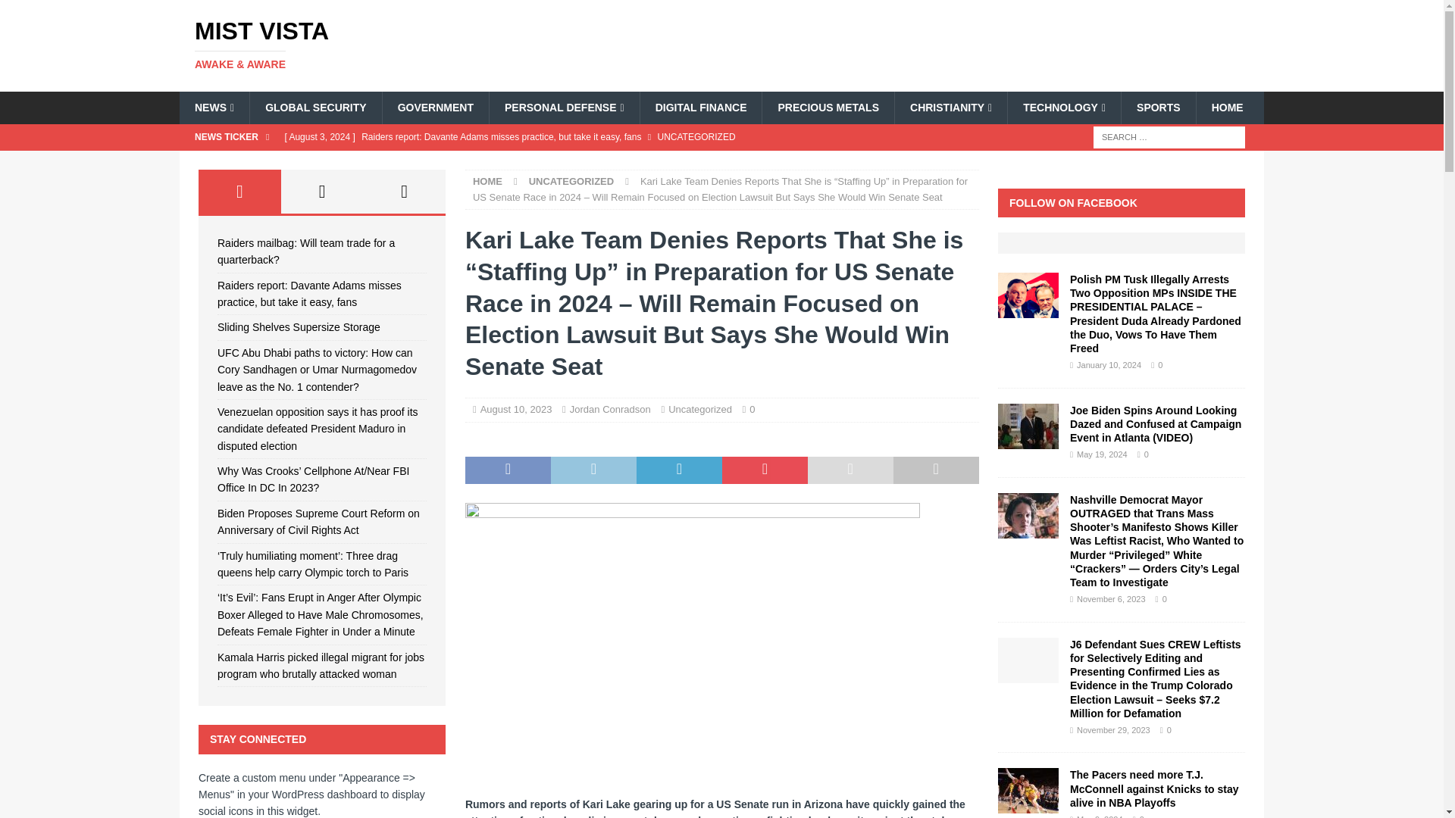 This screenshot has height=818, width=1455. What do you see at coordinates (315, 108) in the screenshot?
I see `GLOBAL SECURITY` at bounding box center [315, 108].